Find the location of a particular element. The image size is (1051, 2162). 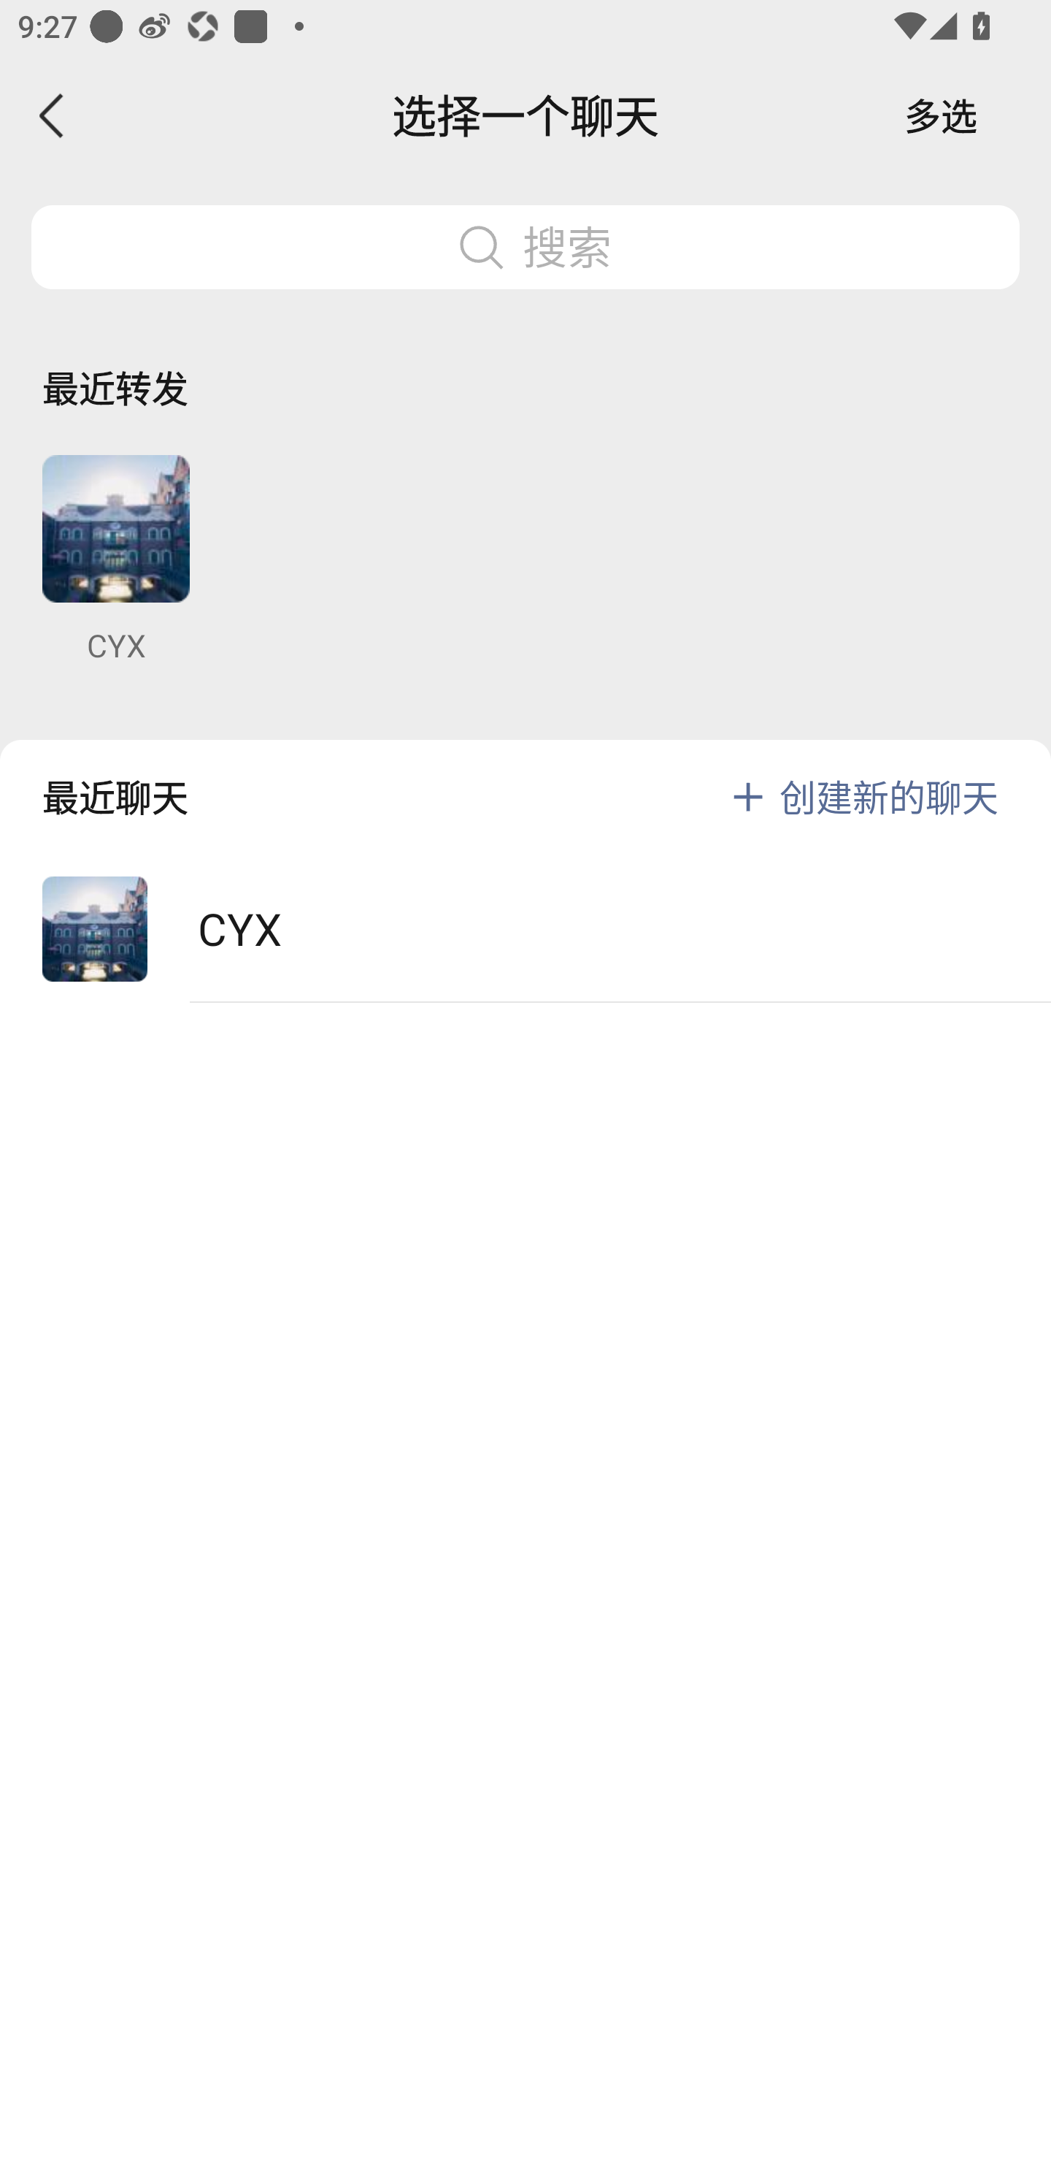

创建新的聊天 is located at coordinates (889, 796).